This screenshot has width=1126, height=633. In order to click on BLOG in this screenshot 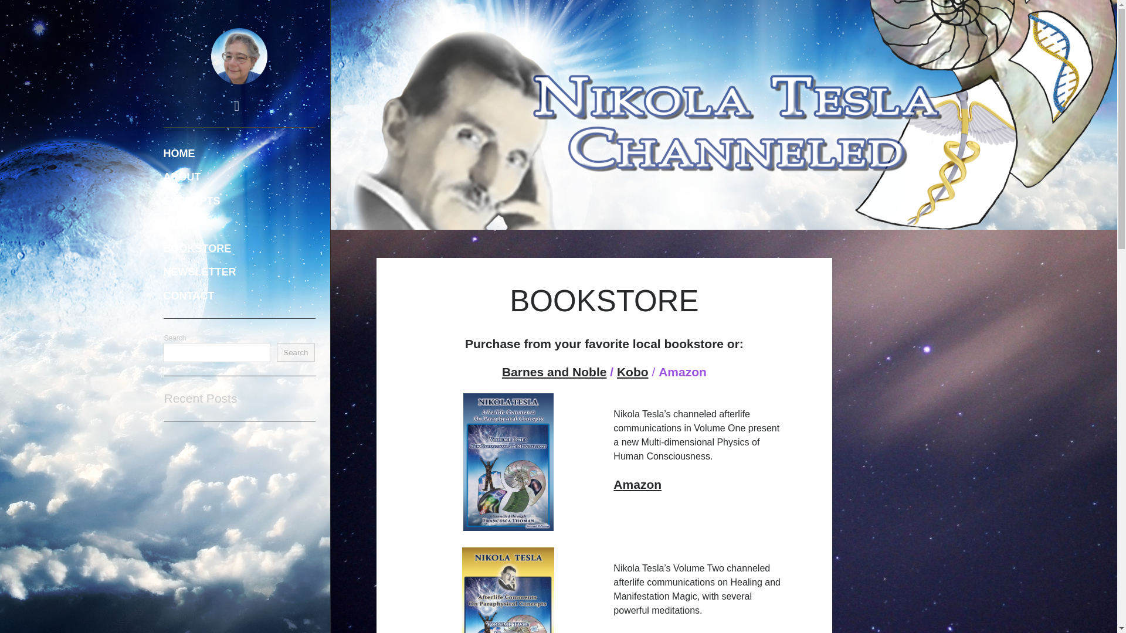, I will do `click(178, 225)`.